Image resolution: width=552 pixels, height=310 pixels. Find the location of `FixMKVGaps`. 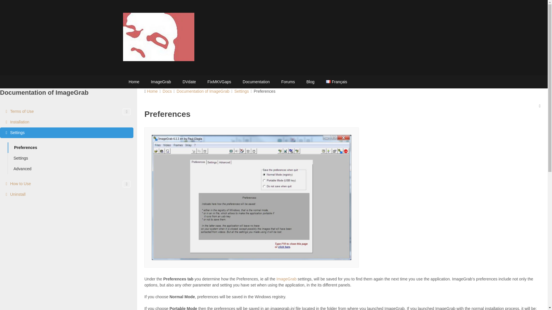

FixMKVGaps is located at coordinates (219, 82).